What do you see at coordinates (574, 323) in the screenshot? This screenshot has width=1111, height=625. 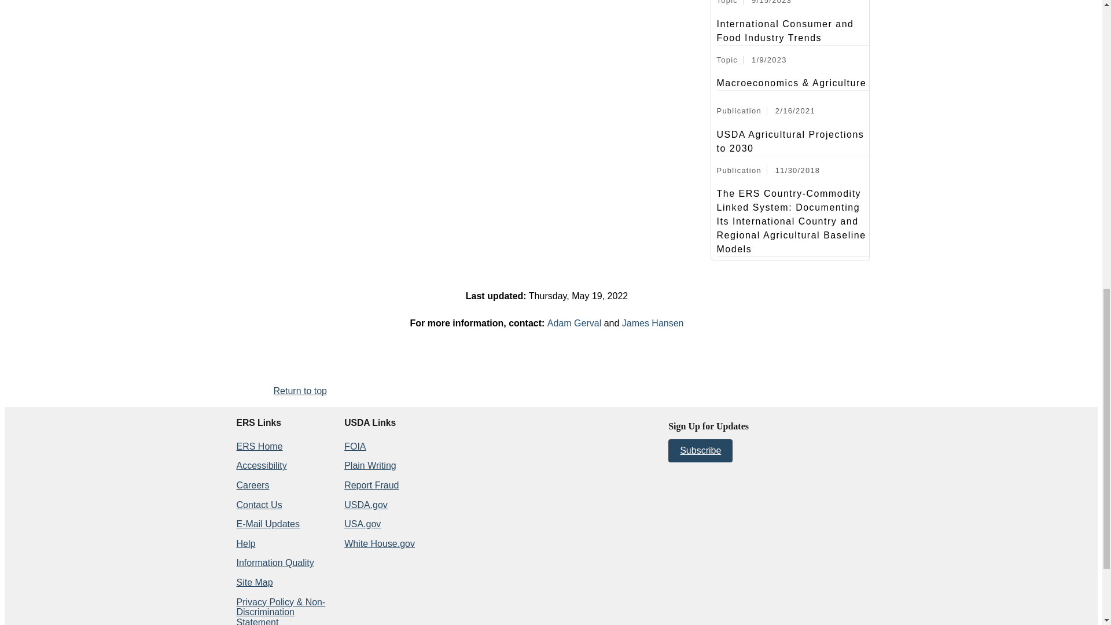 I see `Adam Gerval` at bounding box center [574, 323].